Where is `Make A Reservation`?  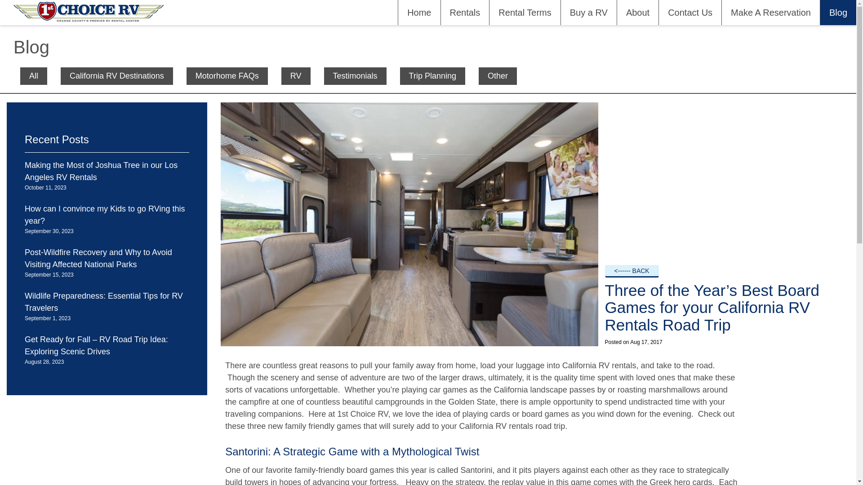 Make A Reservation is located at coordinates (770, 13).